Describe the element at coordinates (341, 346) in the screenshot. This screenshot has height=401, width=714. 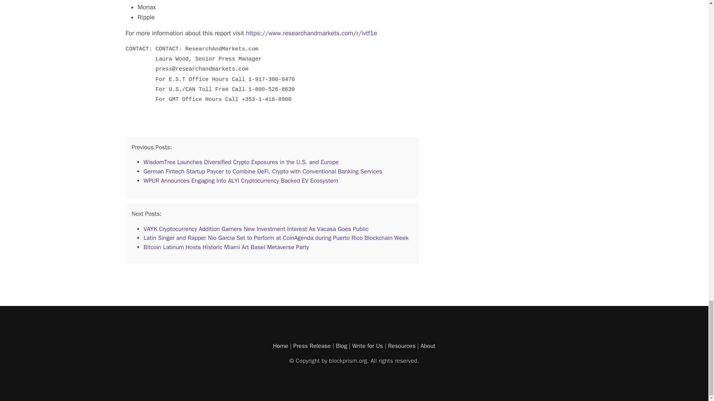
I see `Blog` at that location.